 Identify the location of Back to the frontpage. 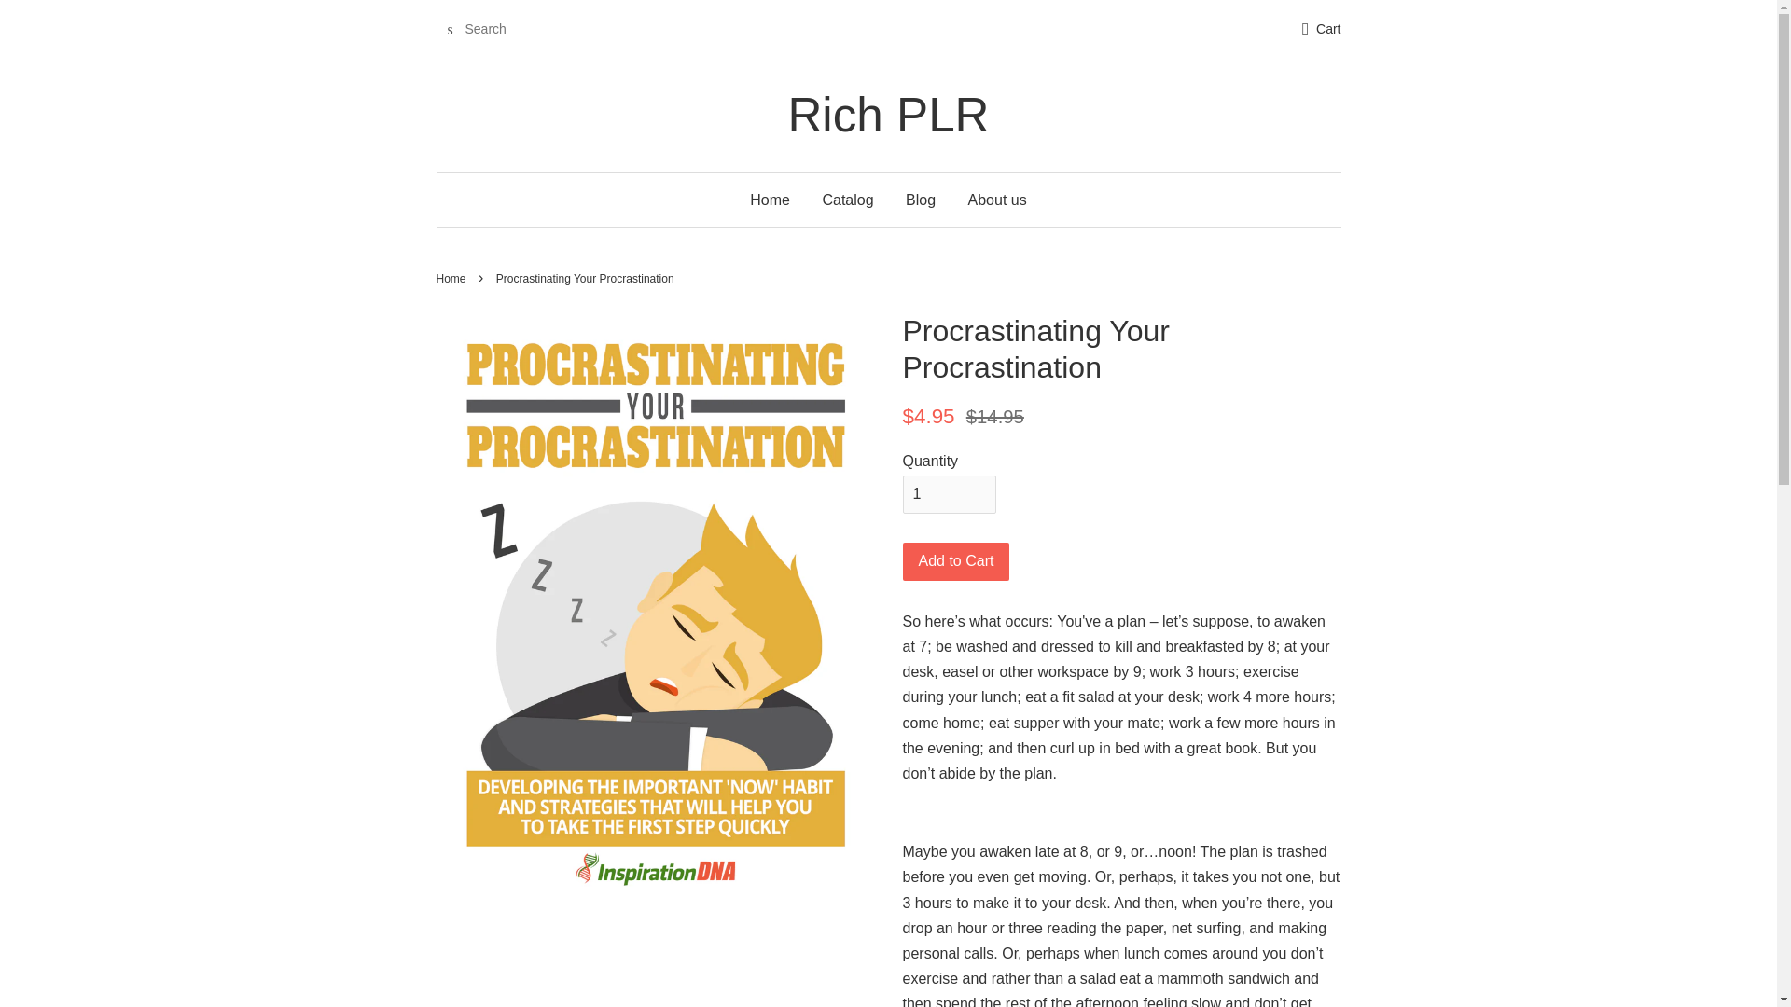
(453, 278).